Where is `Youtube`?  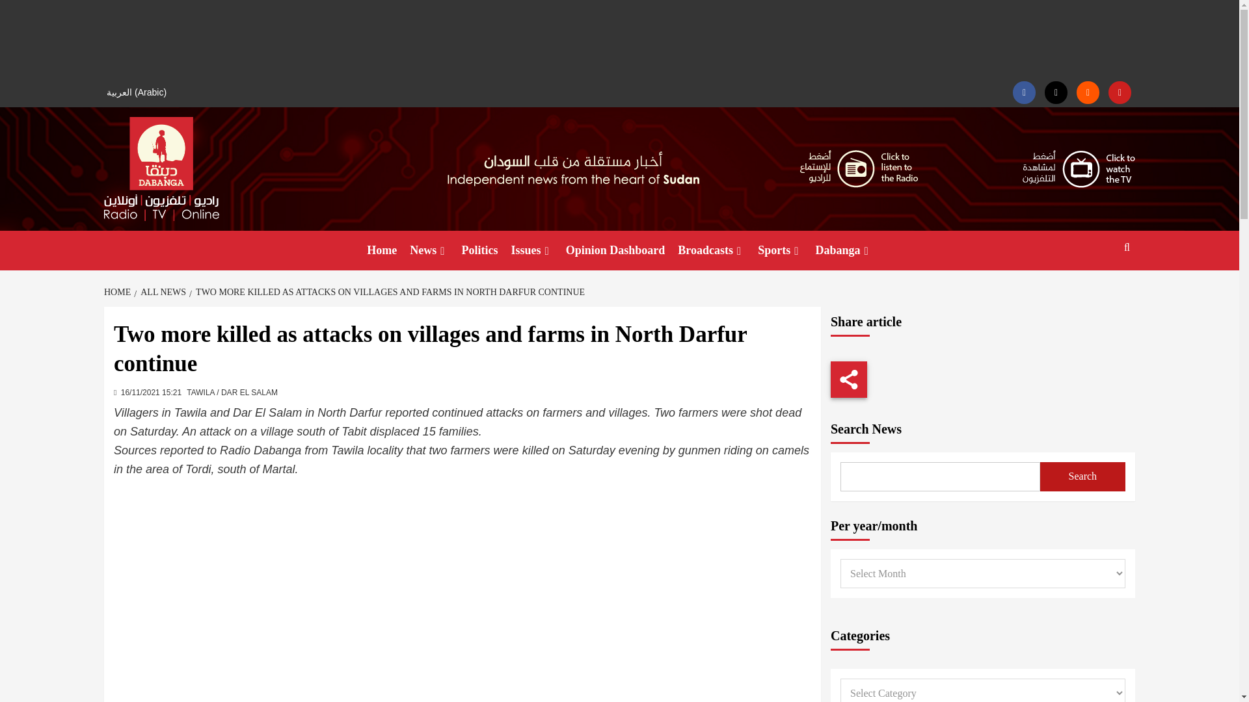
Youtube is located at coordinates (1120, 92).